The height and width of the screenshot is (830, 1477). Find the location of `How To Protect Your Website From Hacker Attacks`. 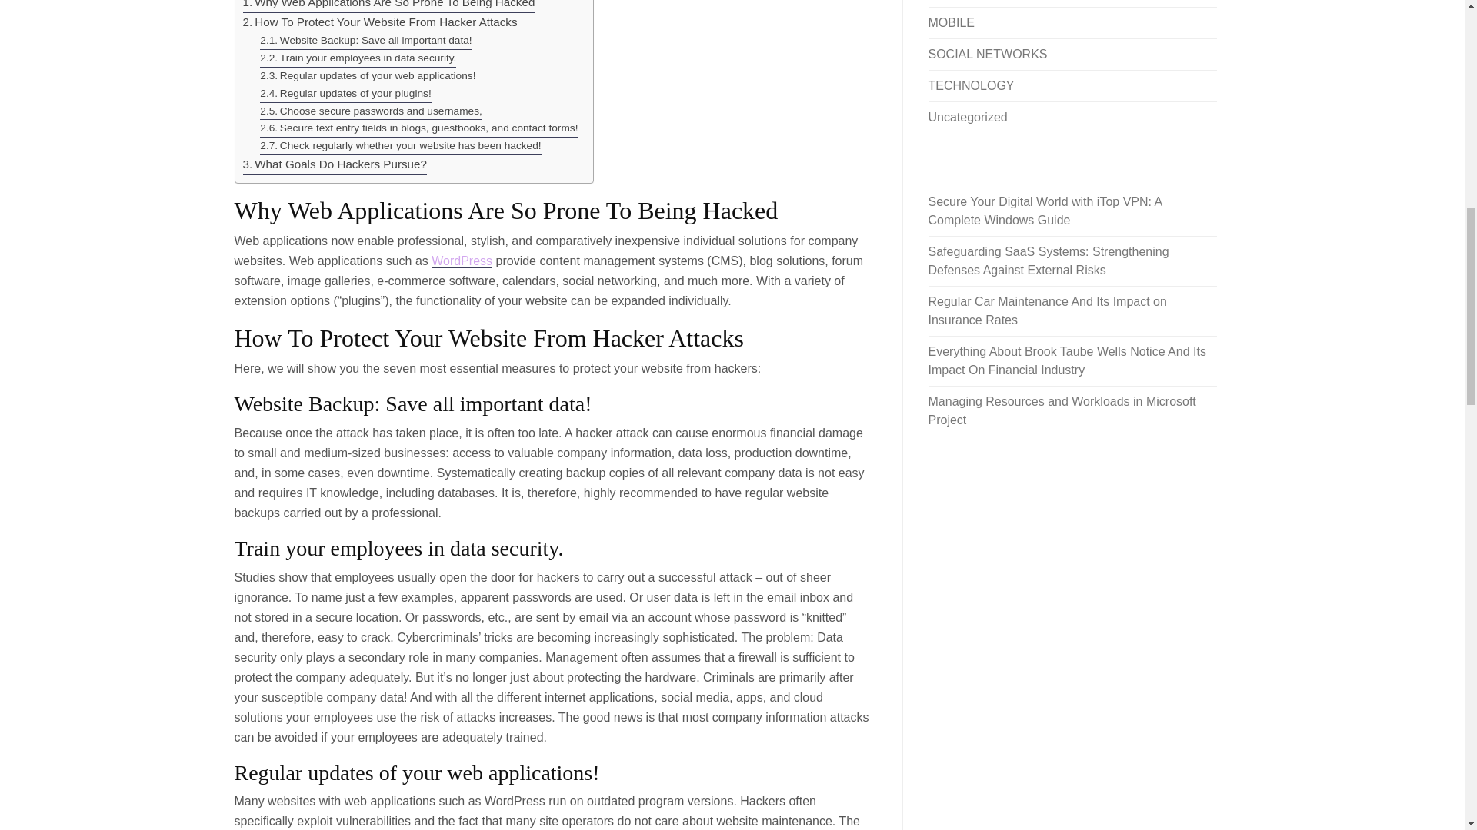

How To Protect Your Website From Hacker Attacks is located at coordinates (380, 23).